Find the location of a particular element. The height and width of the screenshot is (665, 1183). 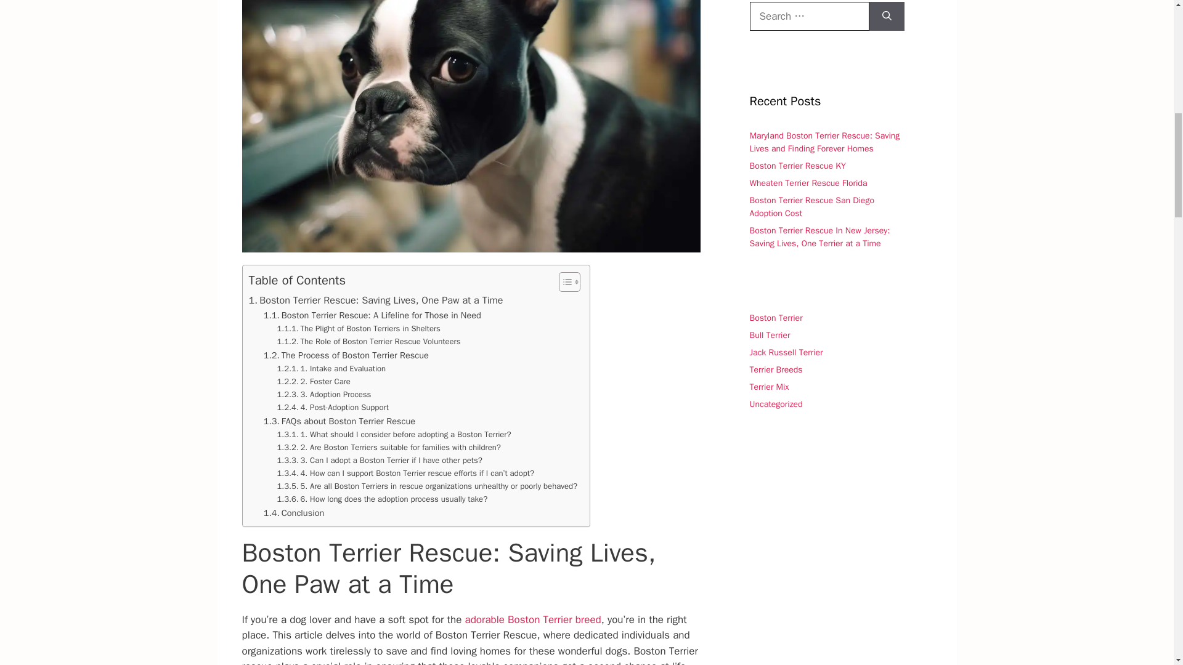

2. Are Boston Terriers suitable for families with children? is located at coordinates (388, 448).